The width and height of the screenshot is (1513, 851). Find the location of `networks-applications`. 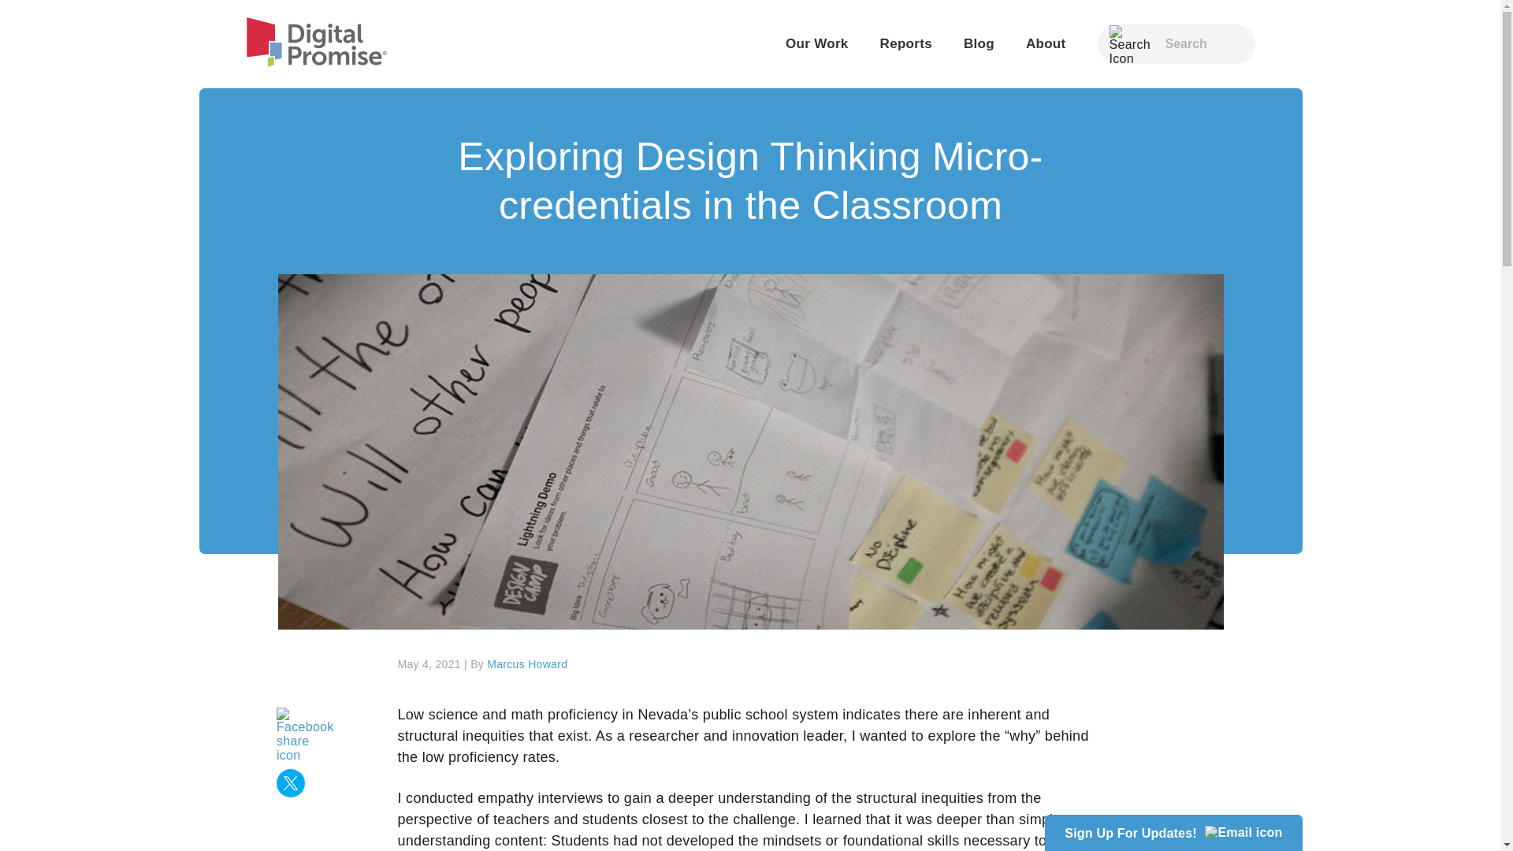

networks-applications is located at coordinates (1050, 57).